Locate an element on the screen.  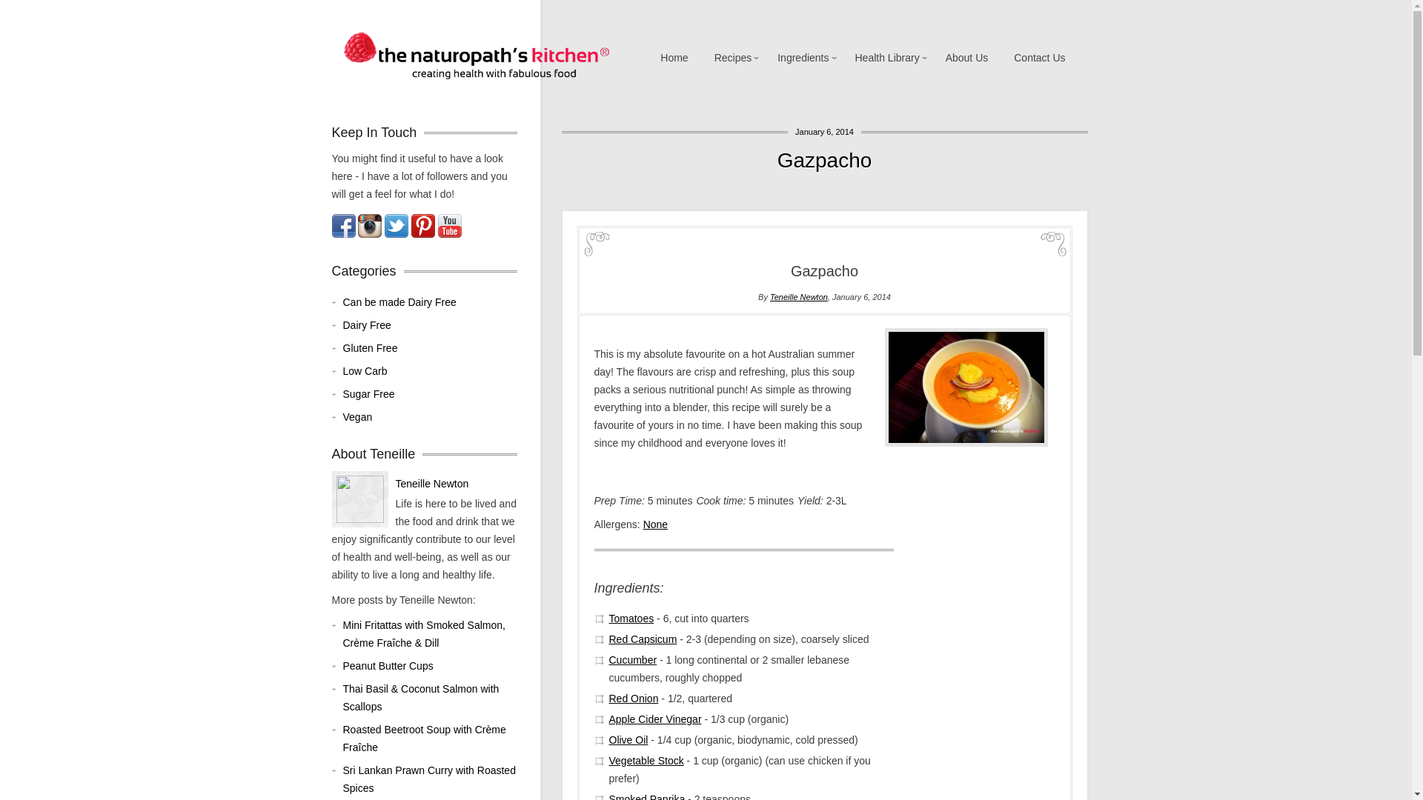
Health Library is located at coordinates (886, 58).